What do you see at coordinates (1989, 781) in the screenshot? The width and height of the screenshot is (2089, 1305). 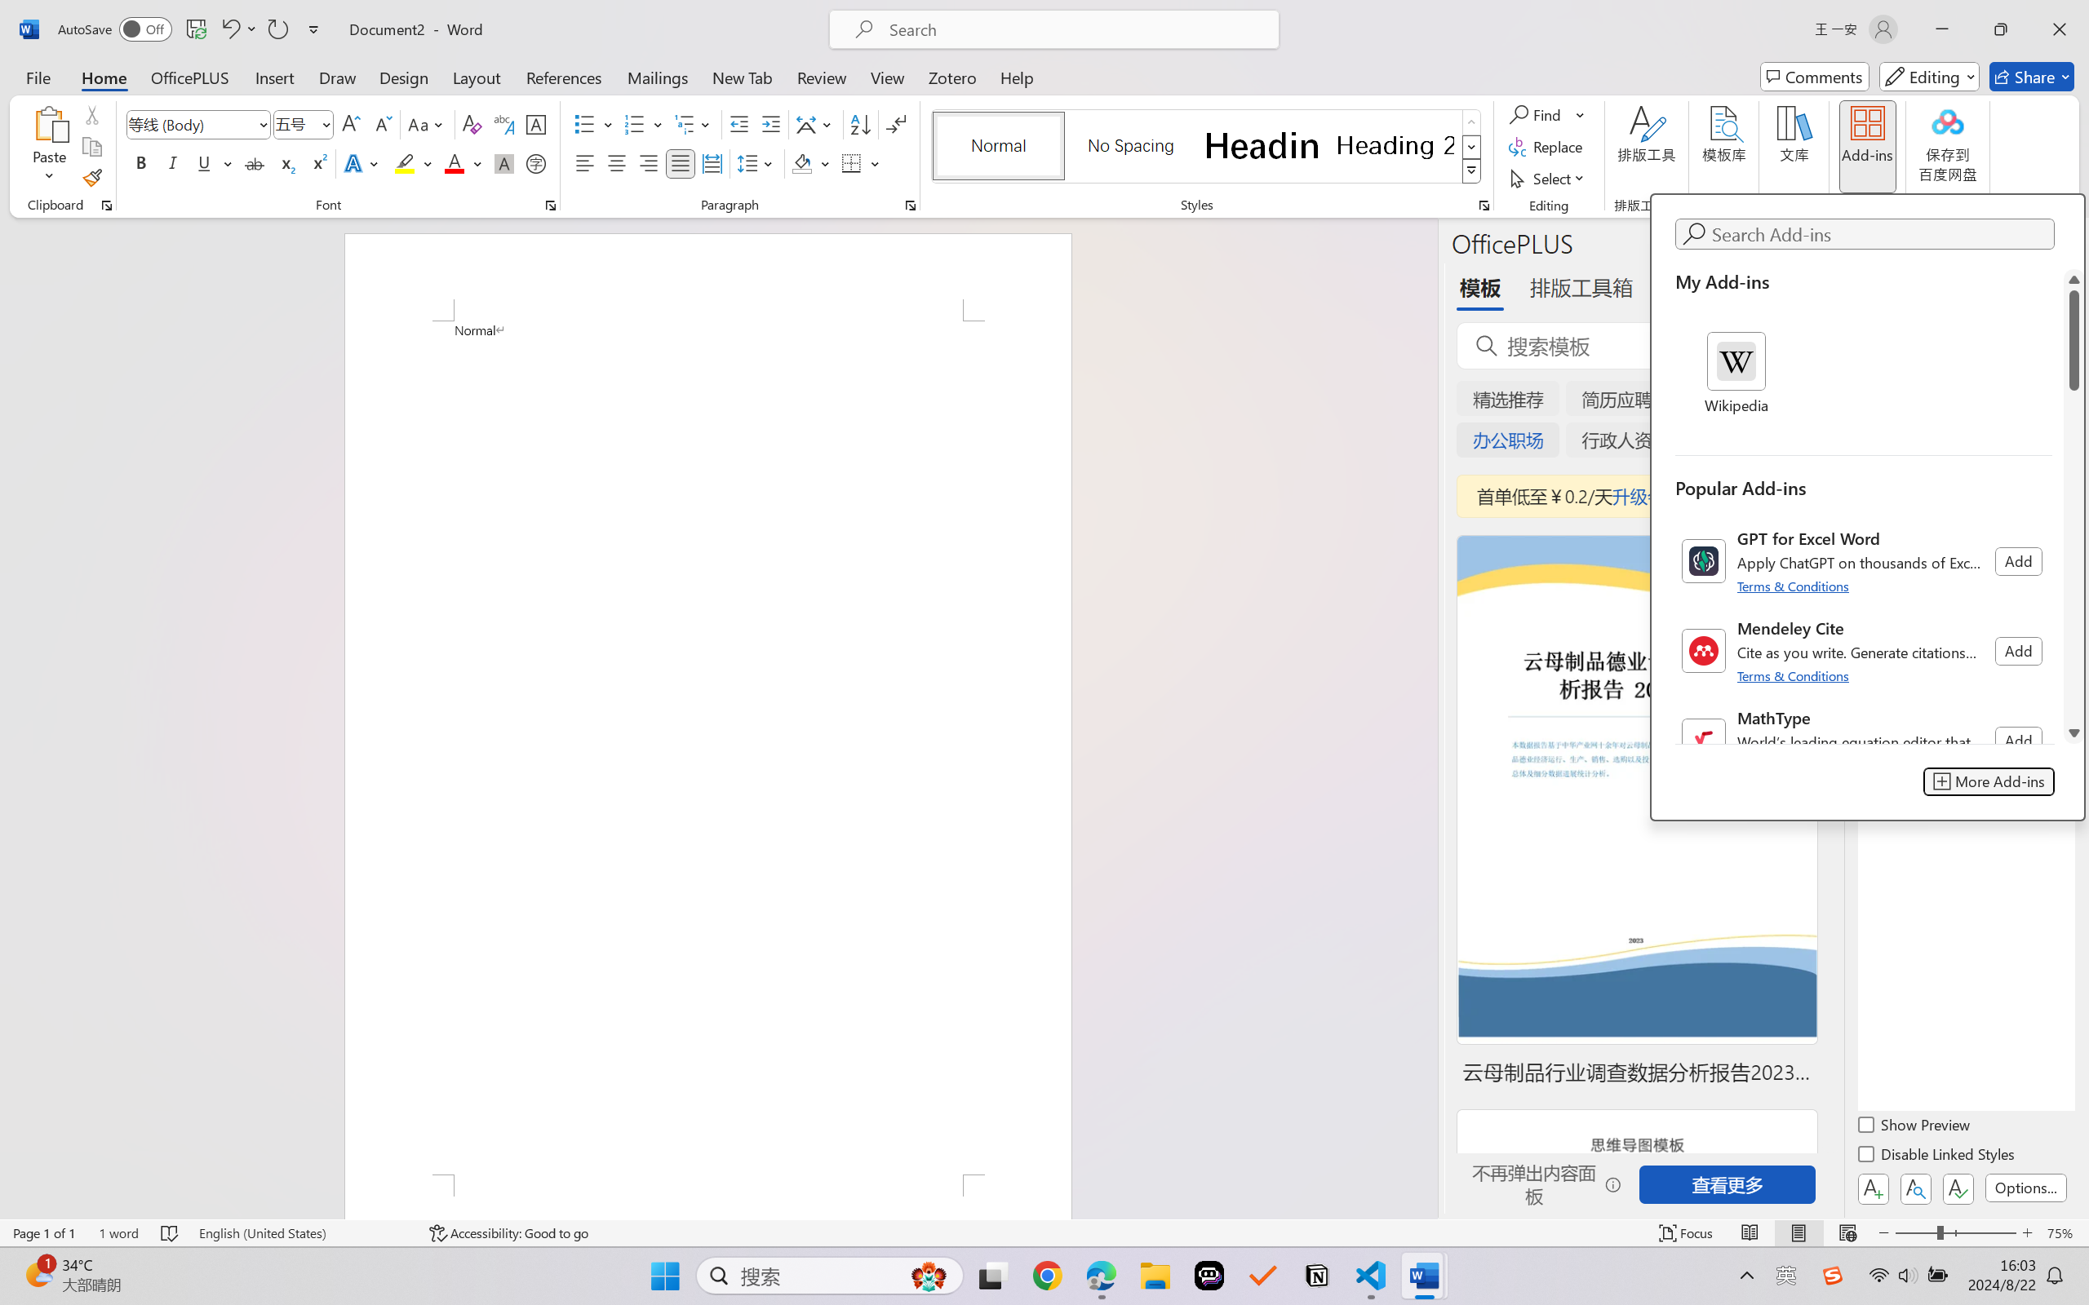 I see `More Add-ins` at bounding box center [1989, 781].